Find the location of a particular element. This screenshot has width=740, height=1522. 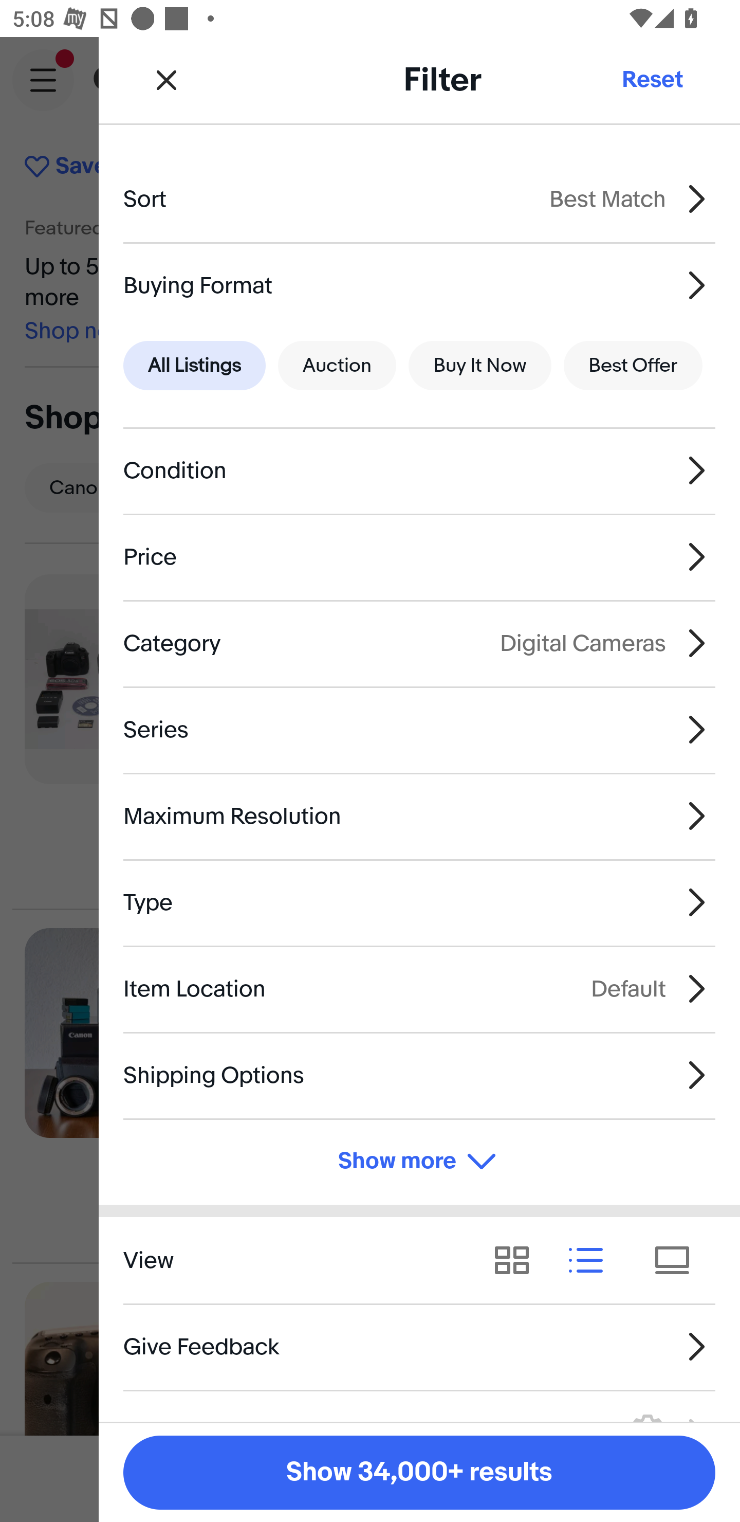

Reset is located at coordinates (652, 79).